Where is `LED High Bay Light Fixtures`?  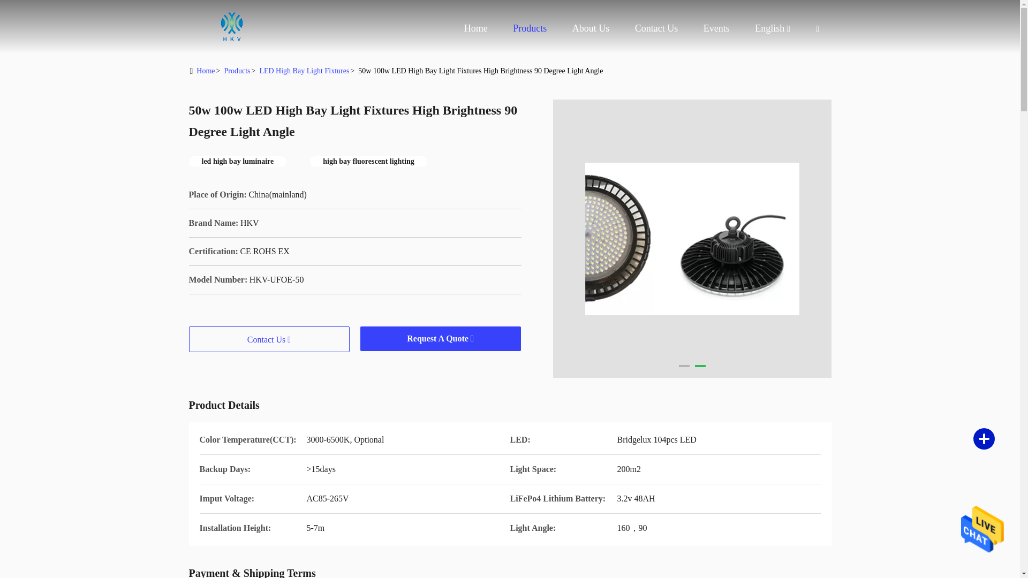 LED High Bay Light Fixtures is located at coordinates (304, 71).